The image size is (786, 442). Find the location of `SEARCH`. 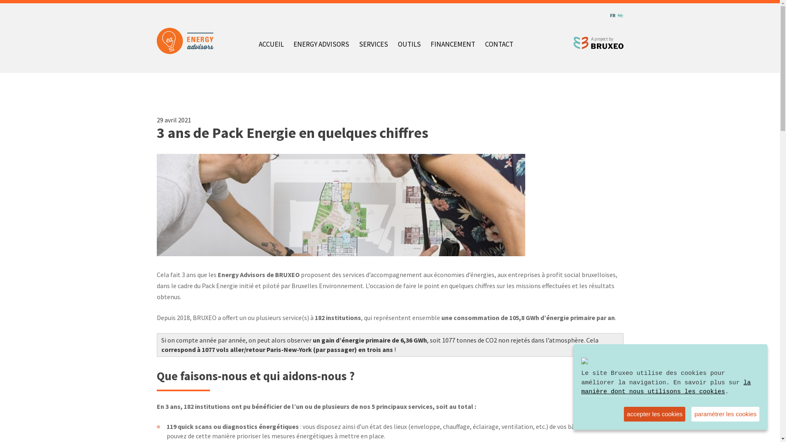

SEARCH is located at coordinates (528, 45).